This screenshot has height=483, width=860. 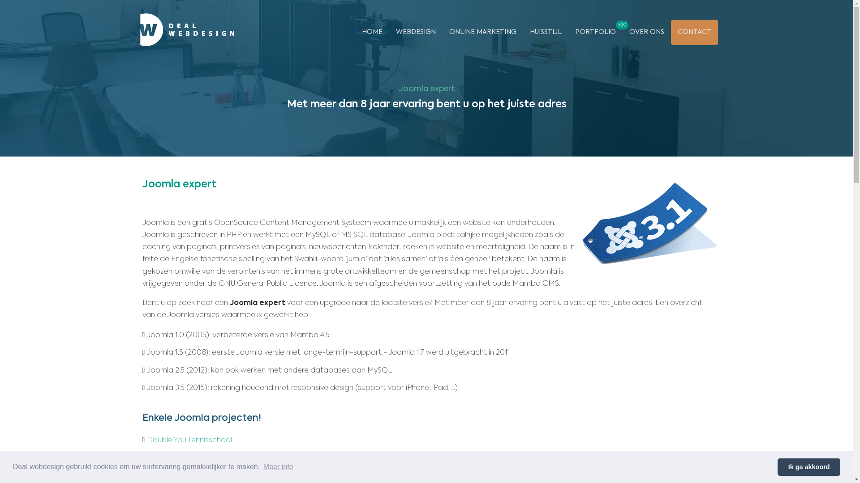 What do you see at coordinates (694, 32) in the screenshot?
I see `CONTACT` at bounding box center [694, 32].